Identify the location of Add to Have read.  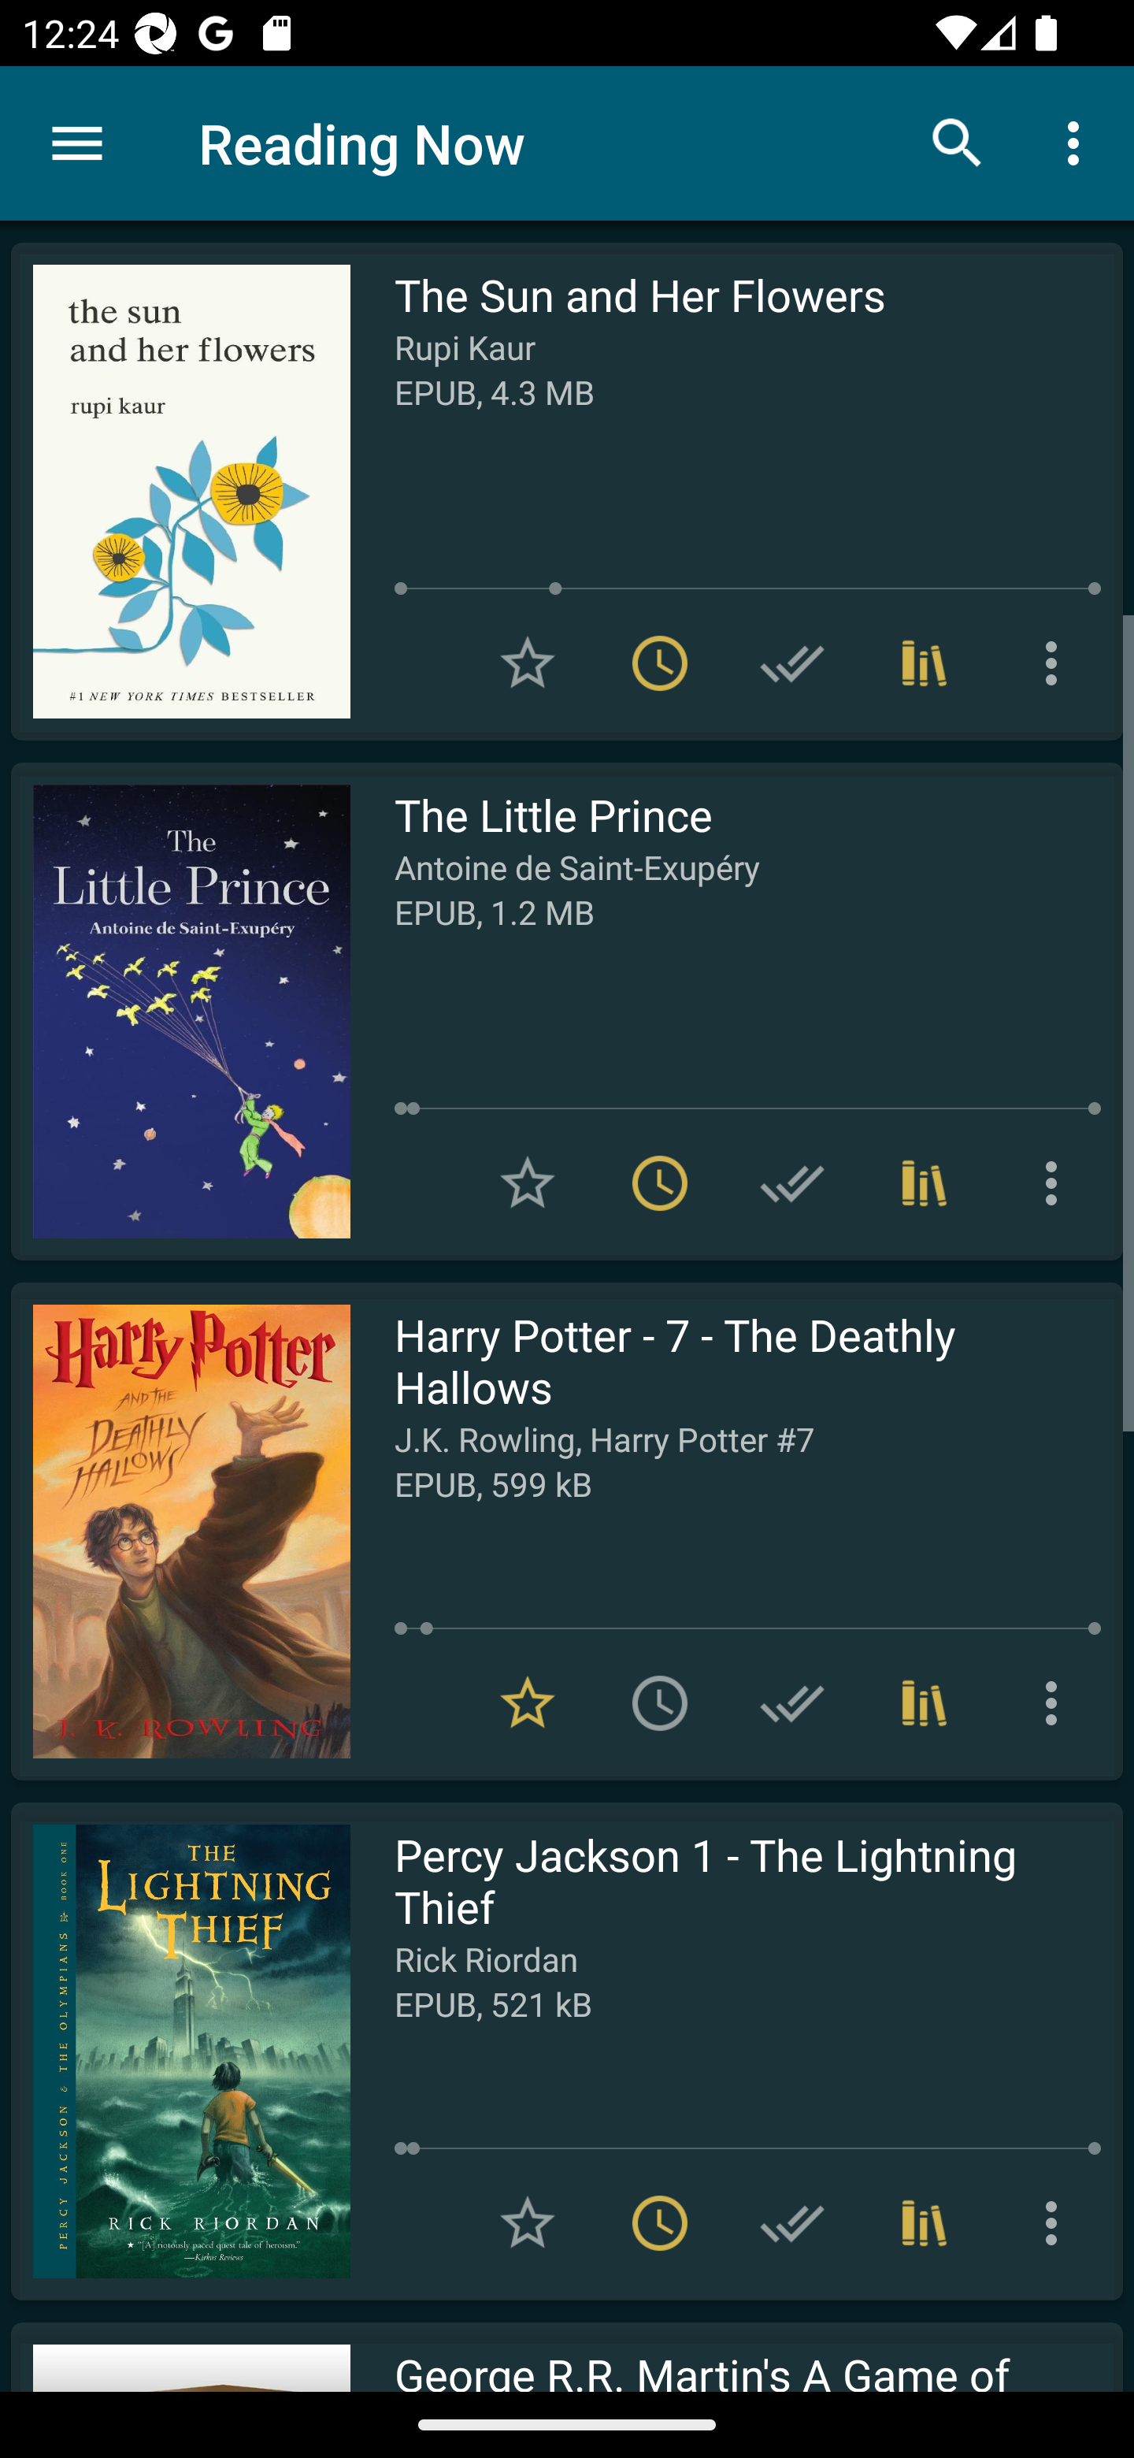
(792, 1703).